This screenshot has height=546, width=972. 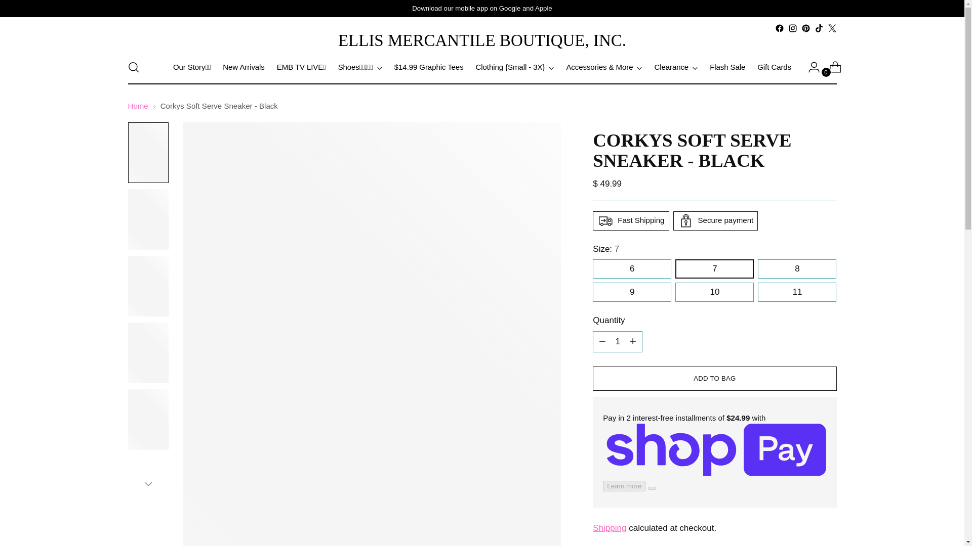 What do you see at coordinates (148, 483) in the screenshot?
I see `Down` at bounding box center [148, 483].